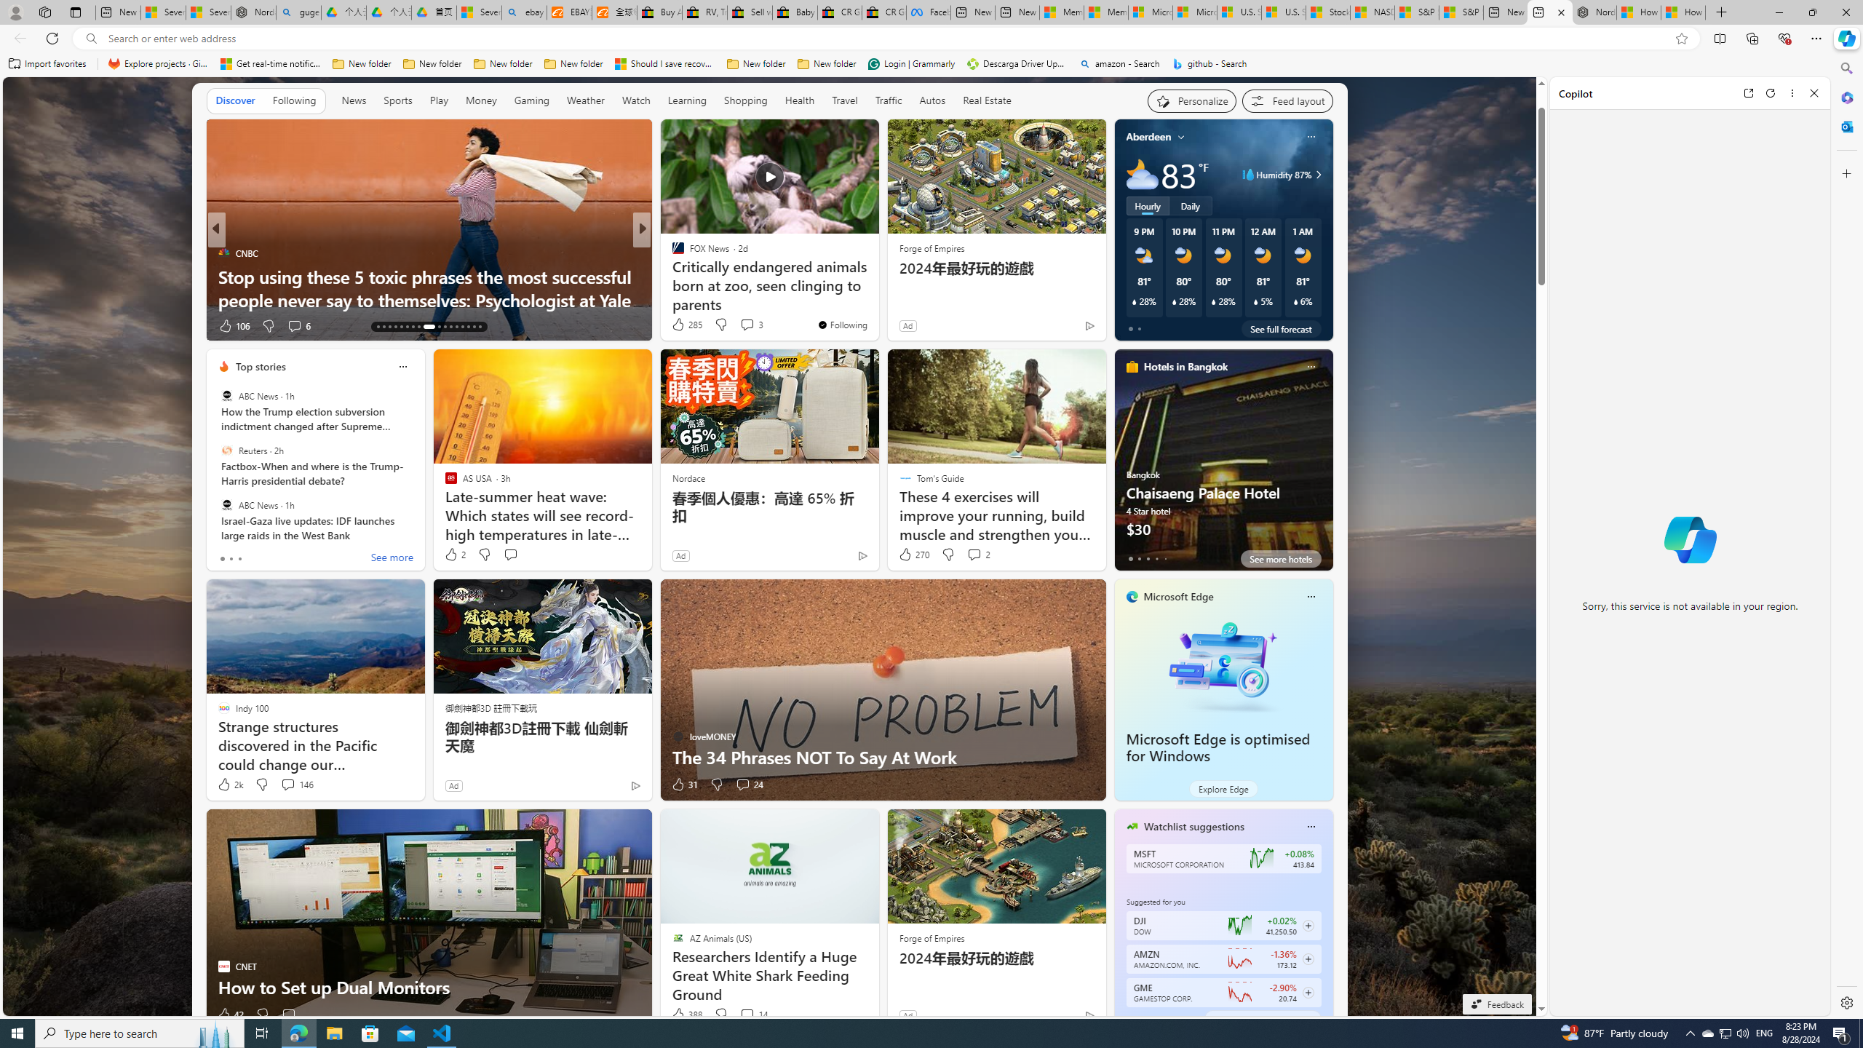 The width and height of the screenshot is (1863, 1048). Describe the element at coordinates (746, 100) in the screenshot. I see `Shopping` at that location.